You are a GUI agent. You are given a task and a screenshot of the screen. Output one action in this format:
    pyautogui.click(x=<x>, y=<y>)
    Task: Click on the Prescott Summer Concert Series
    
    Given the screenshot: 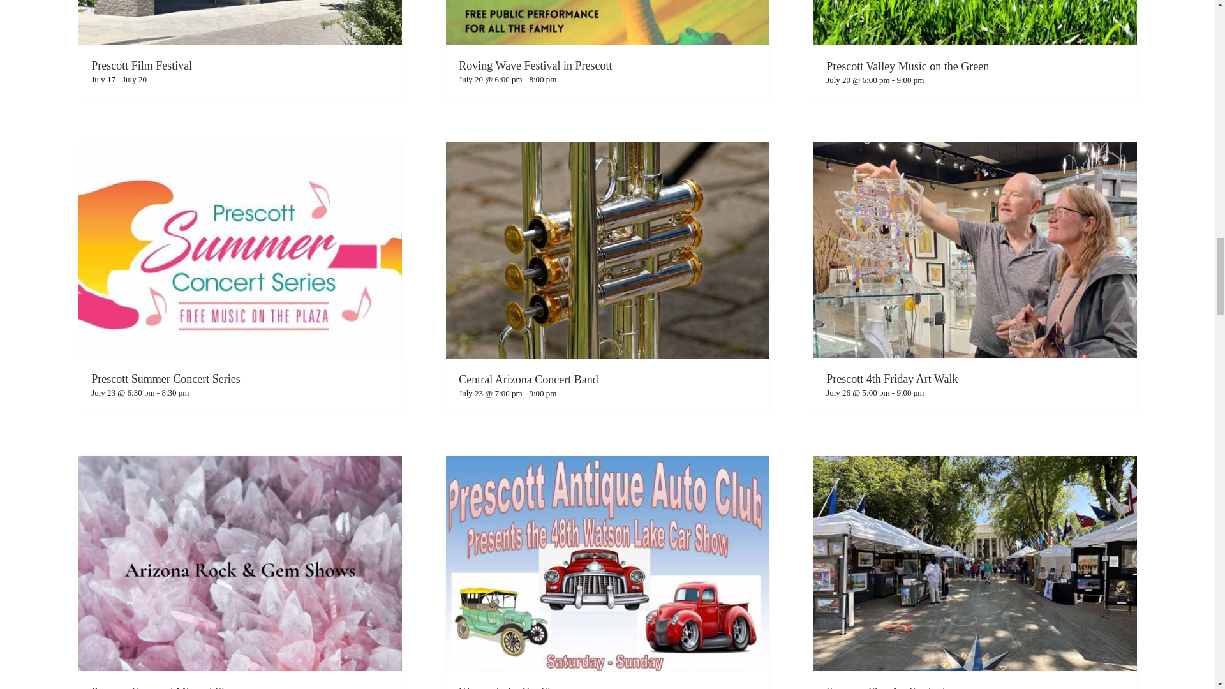 What is the action you would take?
    pyautogui.click(x=165, y=379)
    